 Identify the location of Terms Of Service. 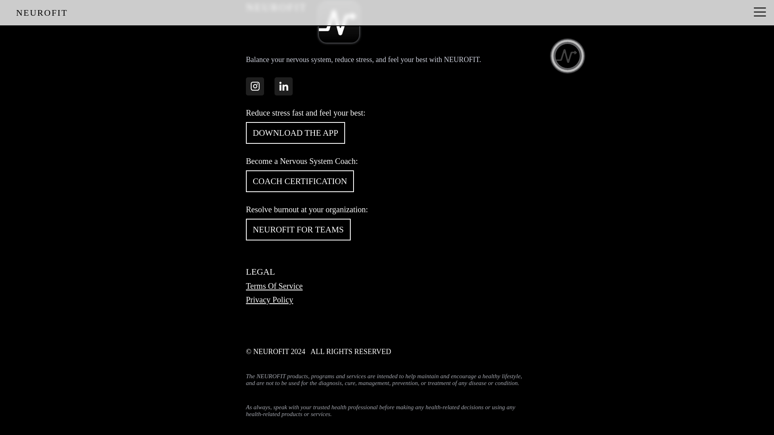
(387, 286).